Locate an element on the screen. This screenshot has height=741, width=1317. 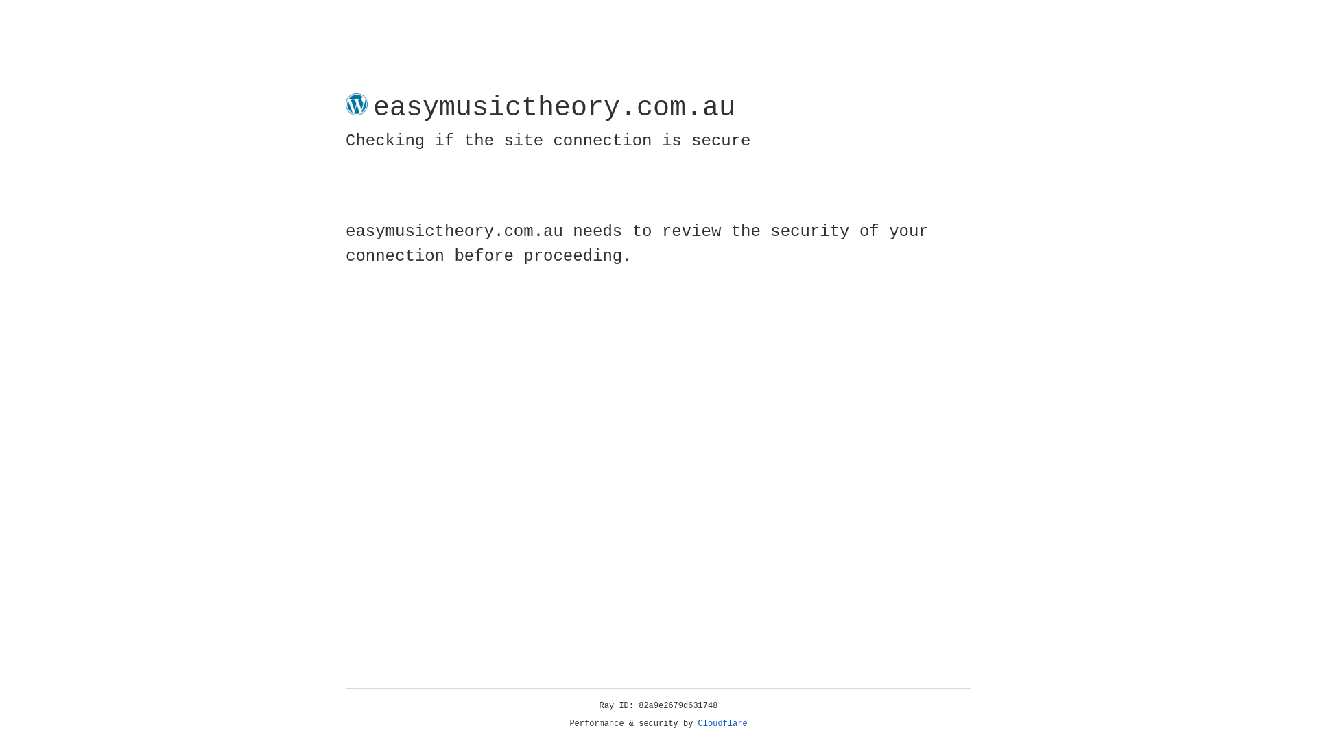
Cloudflare is located at coordinates (723, 724).